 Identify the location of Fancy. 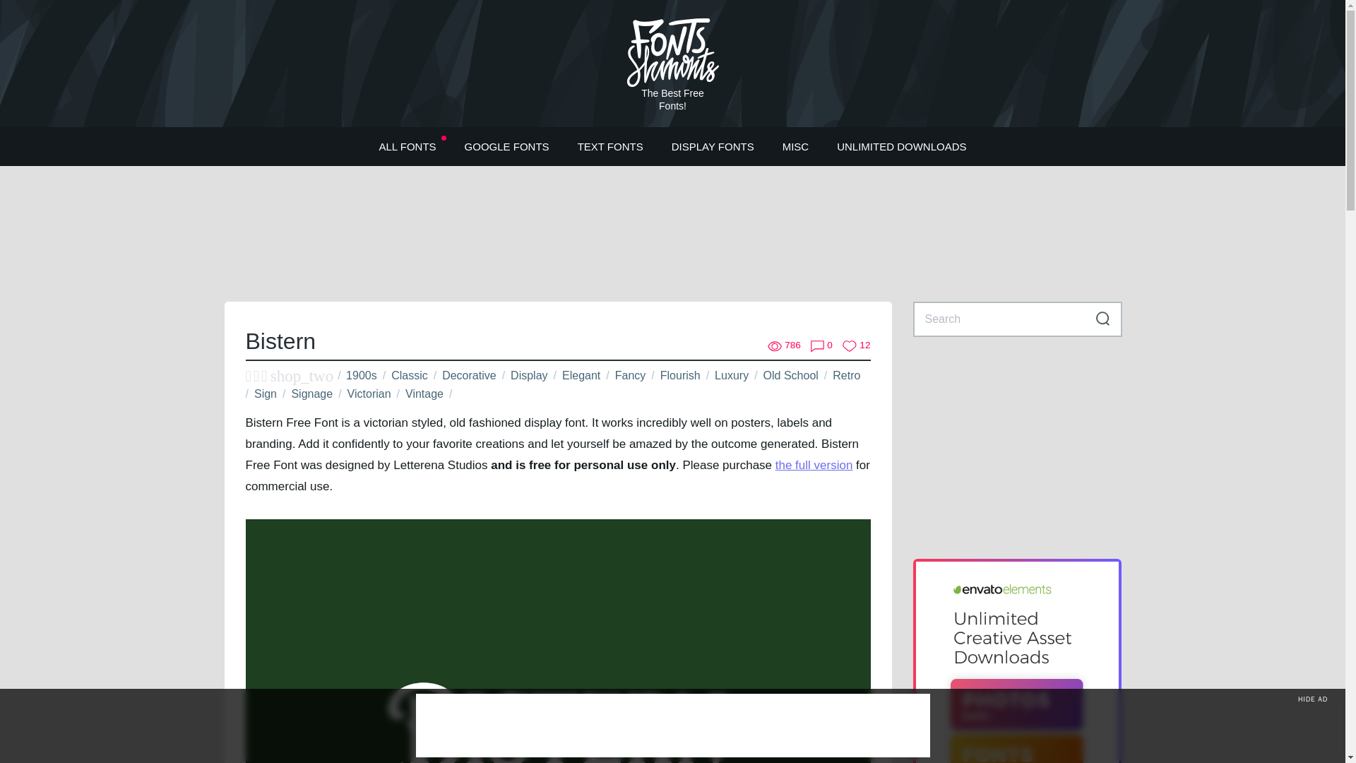
(631, 376).